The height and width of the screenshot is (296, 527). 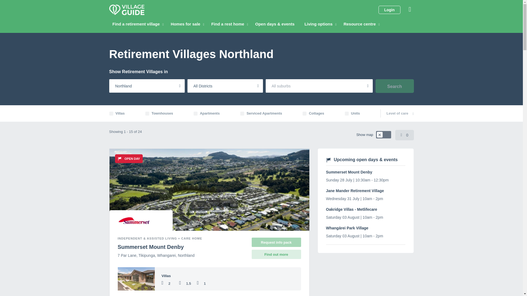 What do you see at coordinates (400, 113) in the screenshot?
I see `Level of care` at bounding box center [400, 113].